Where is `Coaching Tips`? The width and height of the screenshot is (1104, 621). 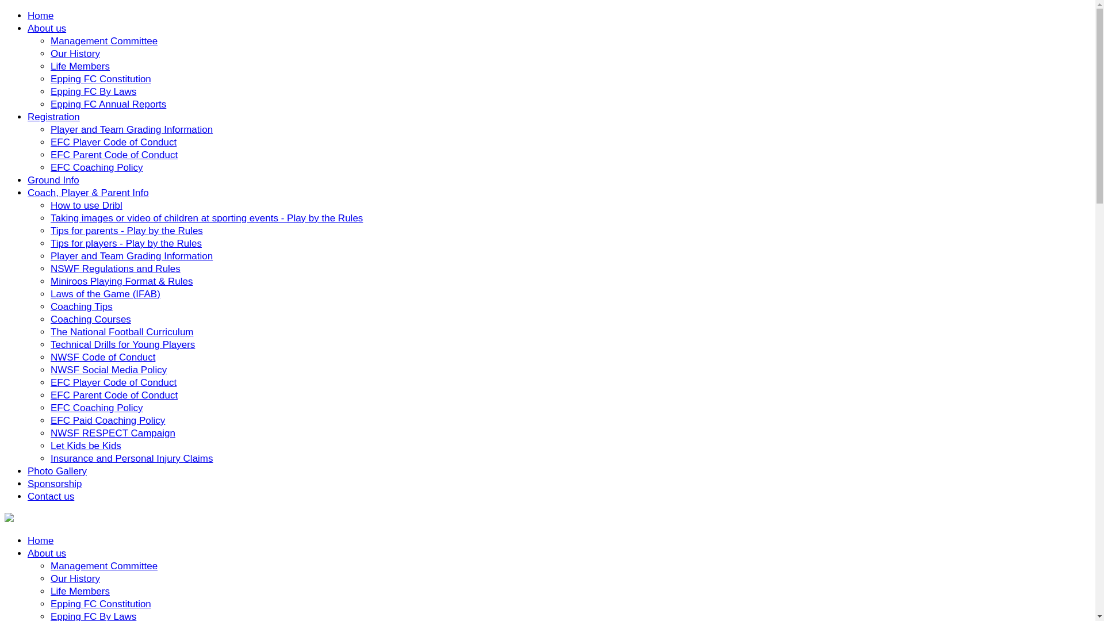
Coaching Tips is located at coordinates (82, 307).